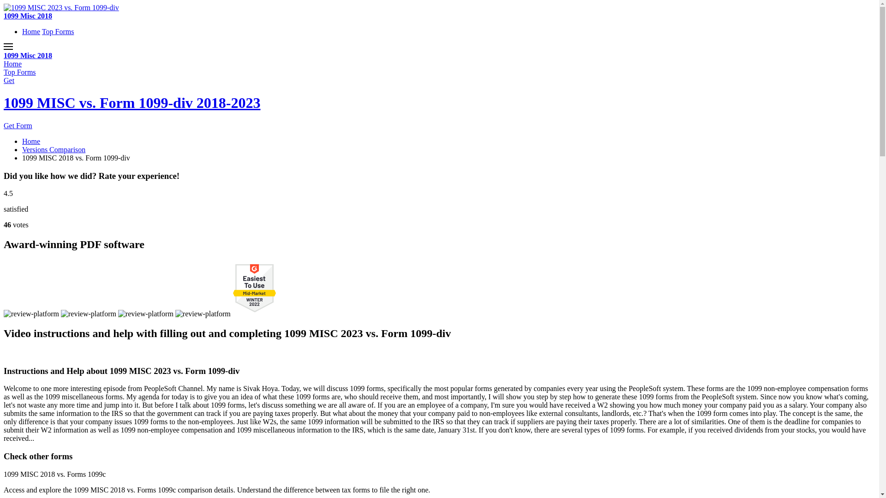 The height and width of the screenshot is (498, 886). I want to click on Versions Comparison, so click(54, 149).